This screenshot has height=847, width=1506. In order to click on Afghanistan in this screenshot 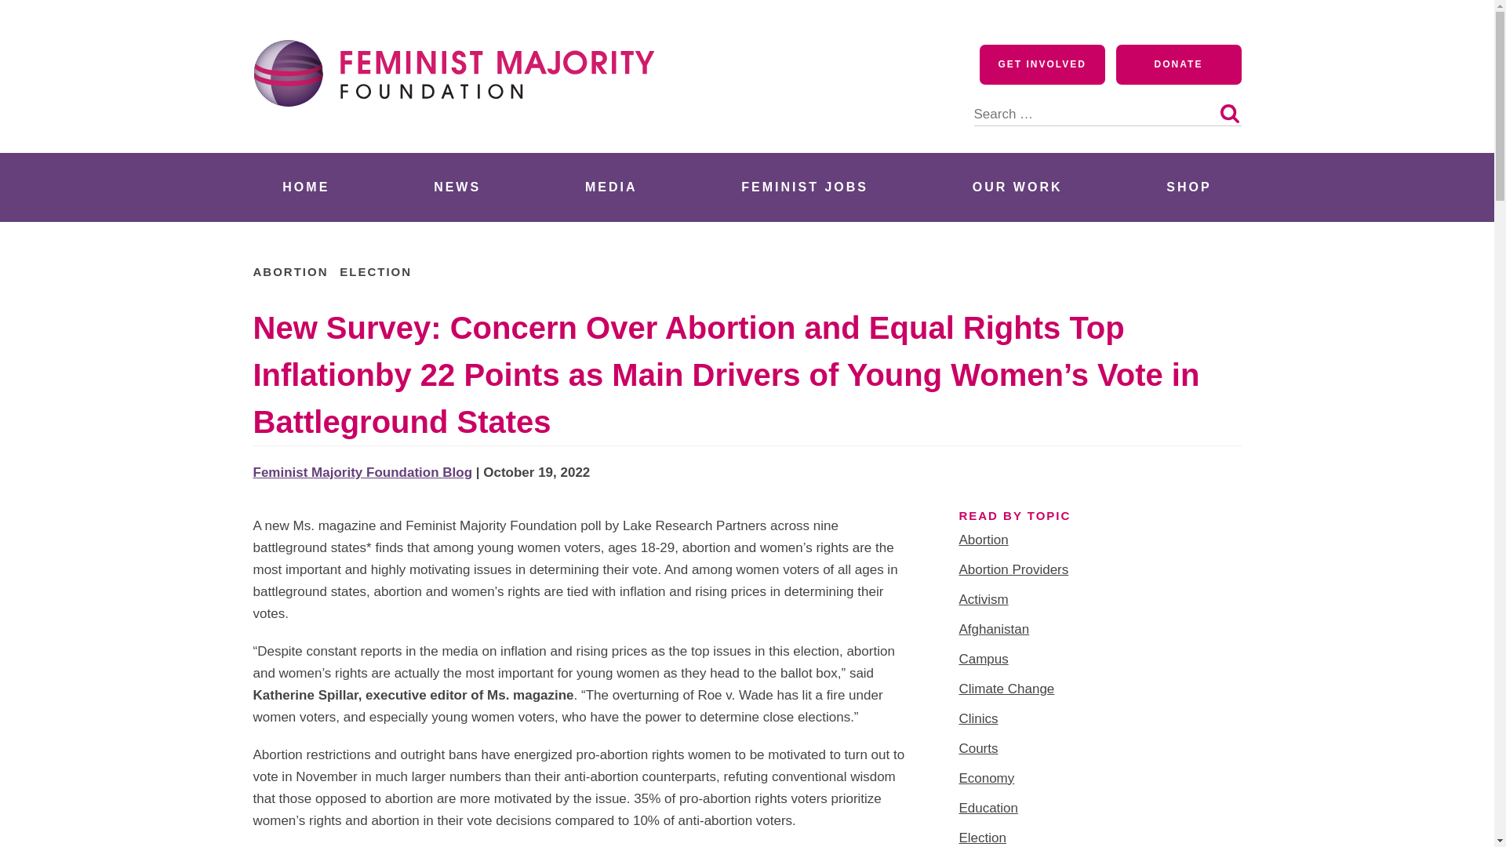, I will do `click(993, 629)`.